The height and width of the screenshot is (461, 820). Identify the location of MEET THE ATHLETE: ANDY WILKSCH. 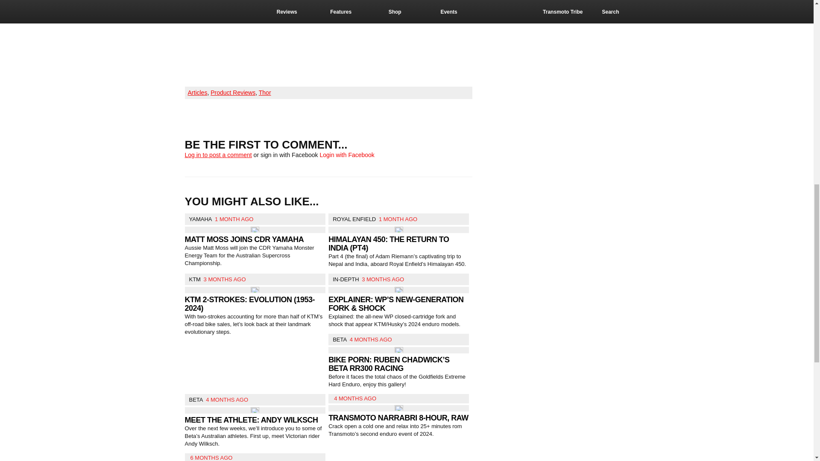
(251, 420).